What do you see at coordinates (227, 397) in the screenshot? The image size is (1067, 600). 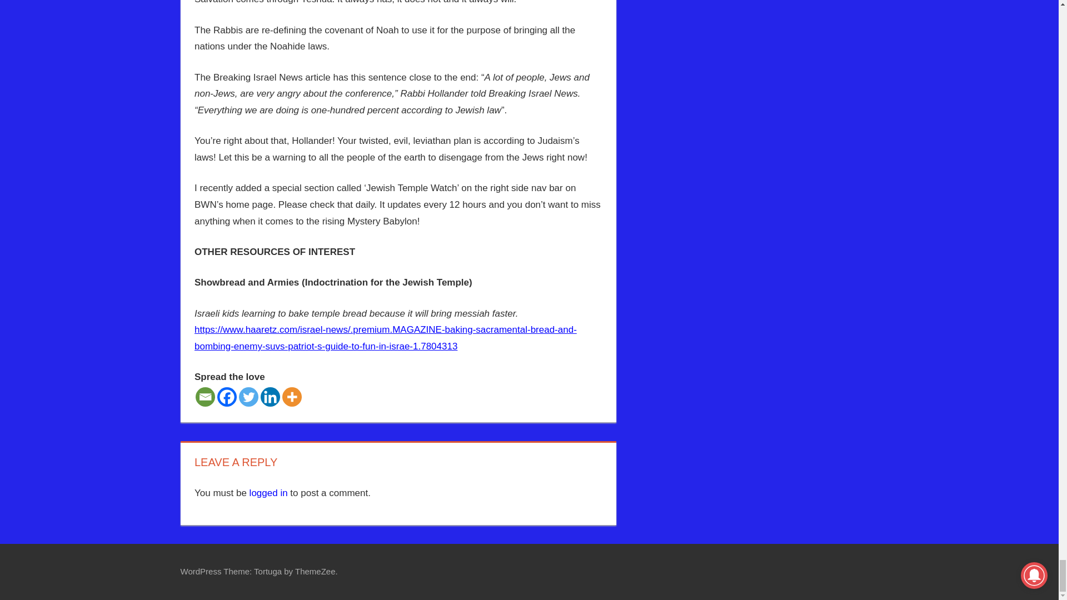 I see `Facebook` at bounding box center [227, 397].